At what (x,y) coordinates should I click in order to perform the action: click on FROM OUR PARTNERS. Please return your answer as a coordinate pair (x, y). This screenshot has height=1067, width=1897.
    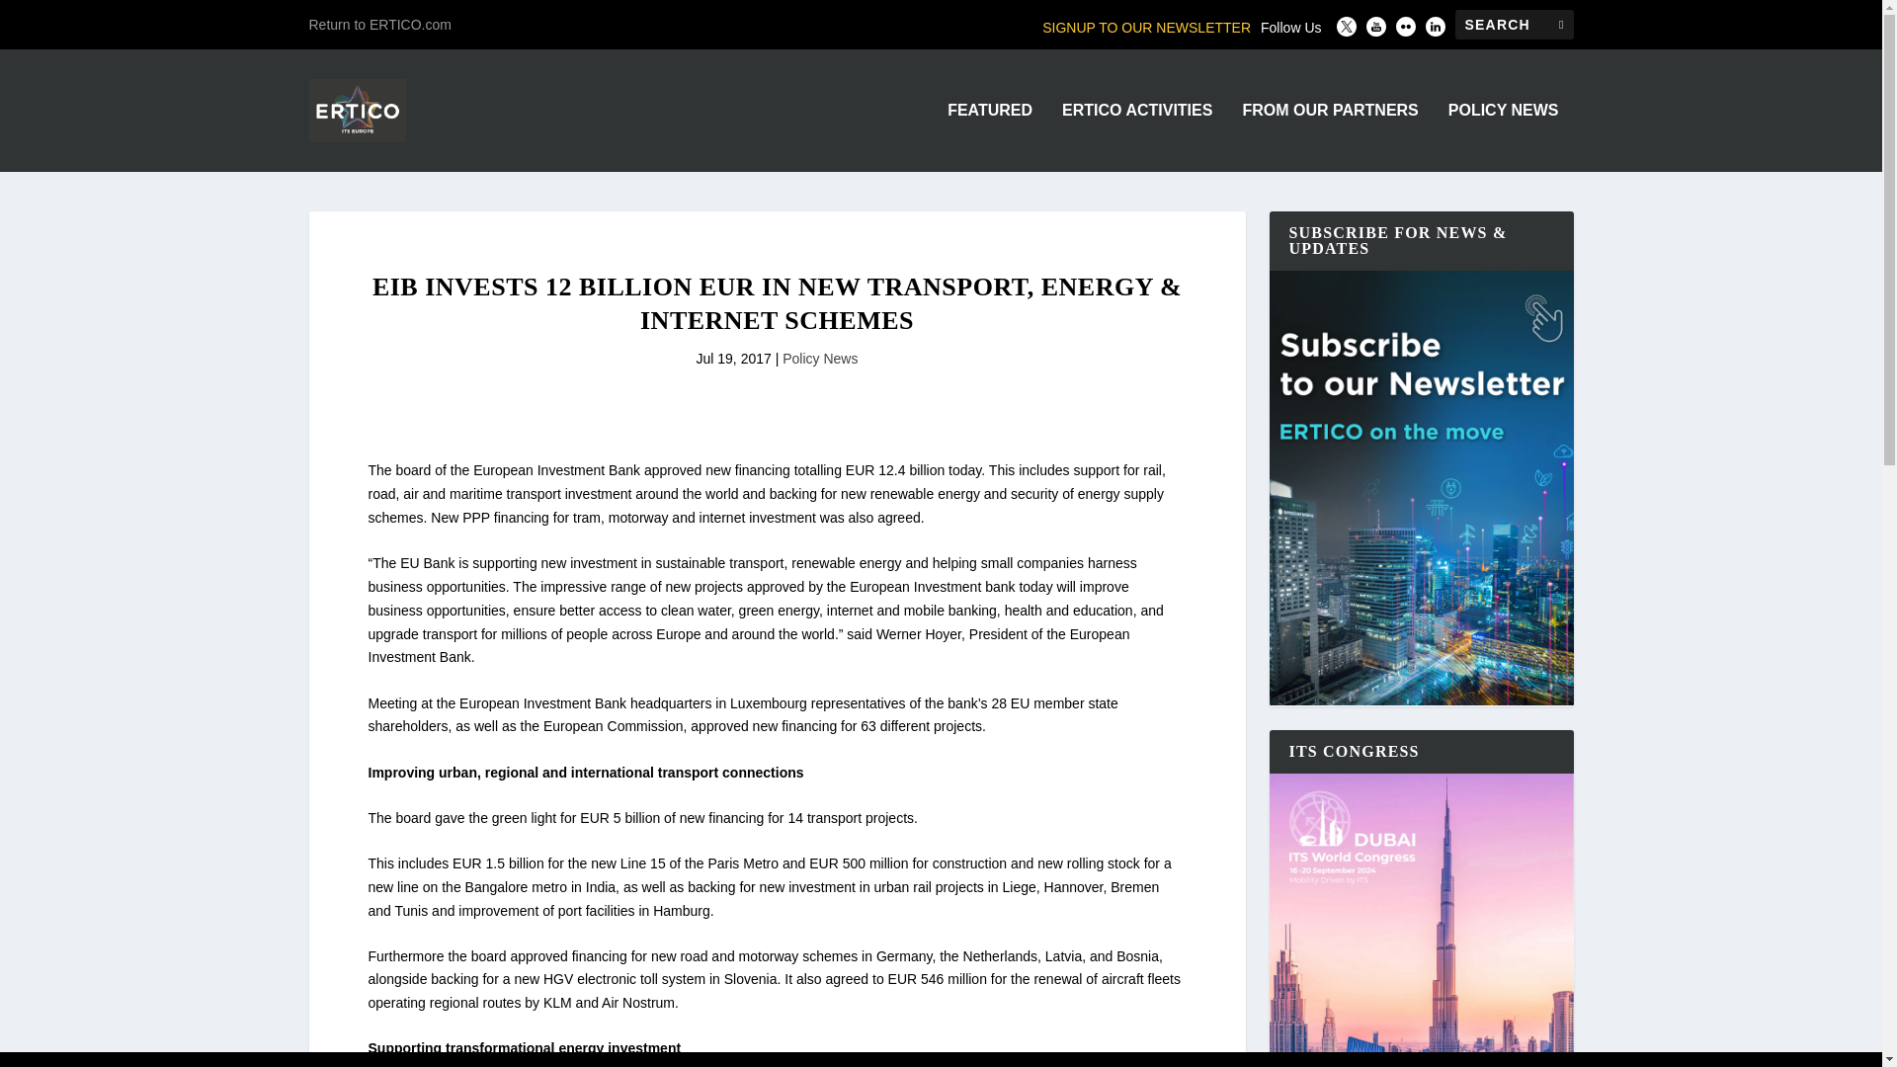
    Looking at the image, I should click on (1330, 136).